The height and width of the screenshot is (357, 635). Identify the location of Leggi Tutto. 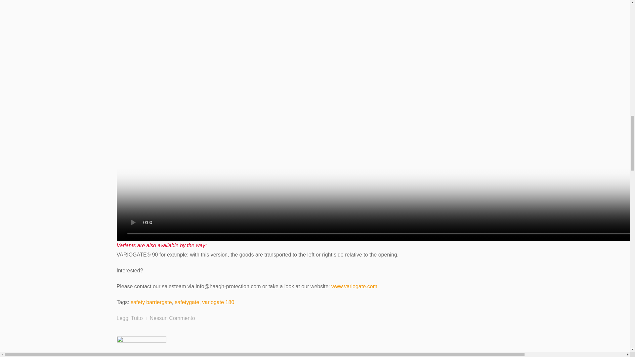
(129, 318).